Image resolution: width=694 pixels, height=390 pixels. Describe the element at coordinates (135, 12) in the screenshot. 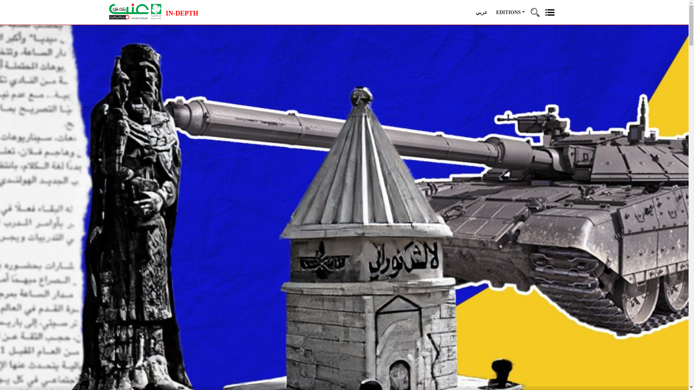

I see `logo` at that location.